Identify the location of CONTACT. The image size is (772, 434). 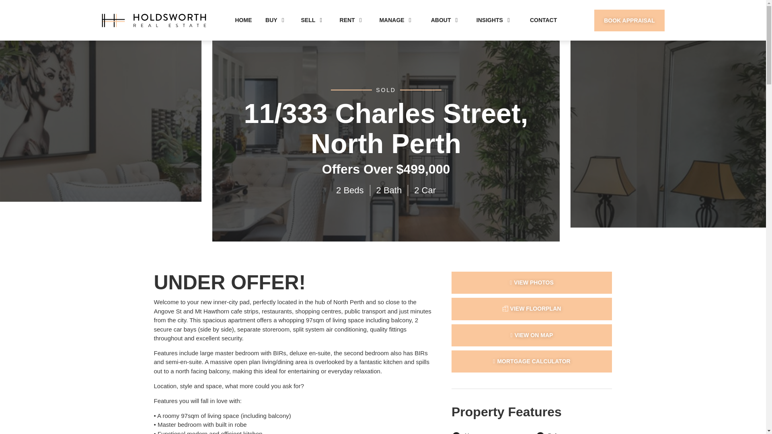
(543, 20).